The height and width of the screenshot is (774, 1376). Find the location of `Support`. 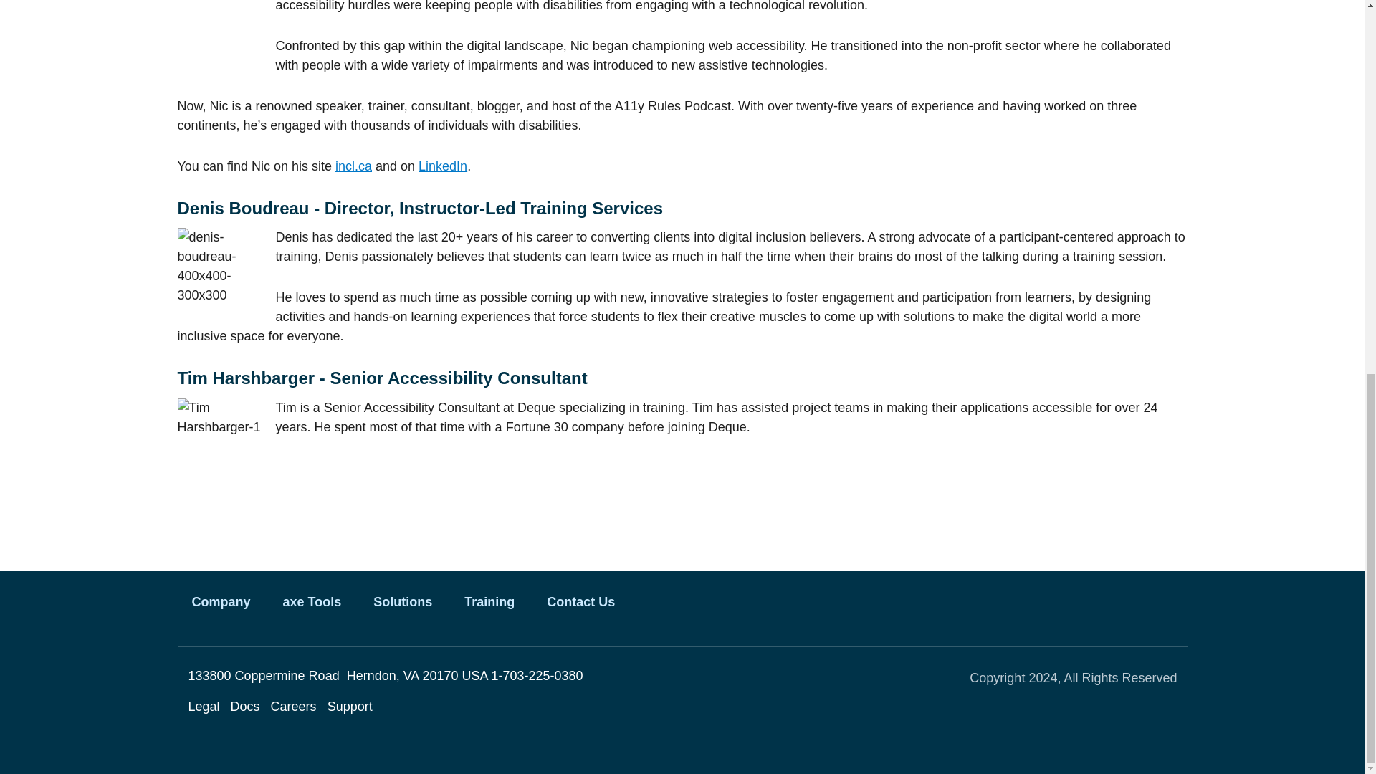

Support is located at coordinates (350, 707).